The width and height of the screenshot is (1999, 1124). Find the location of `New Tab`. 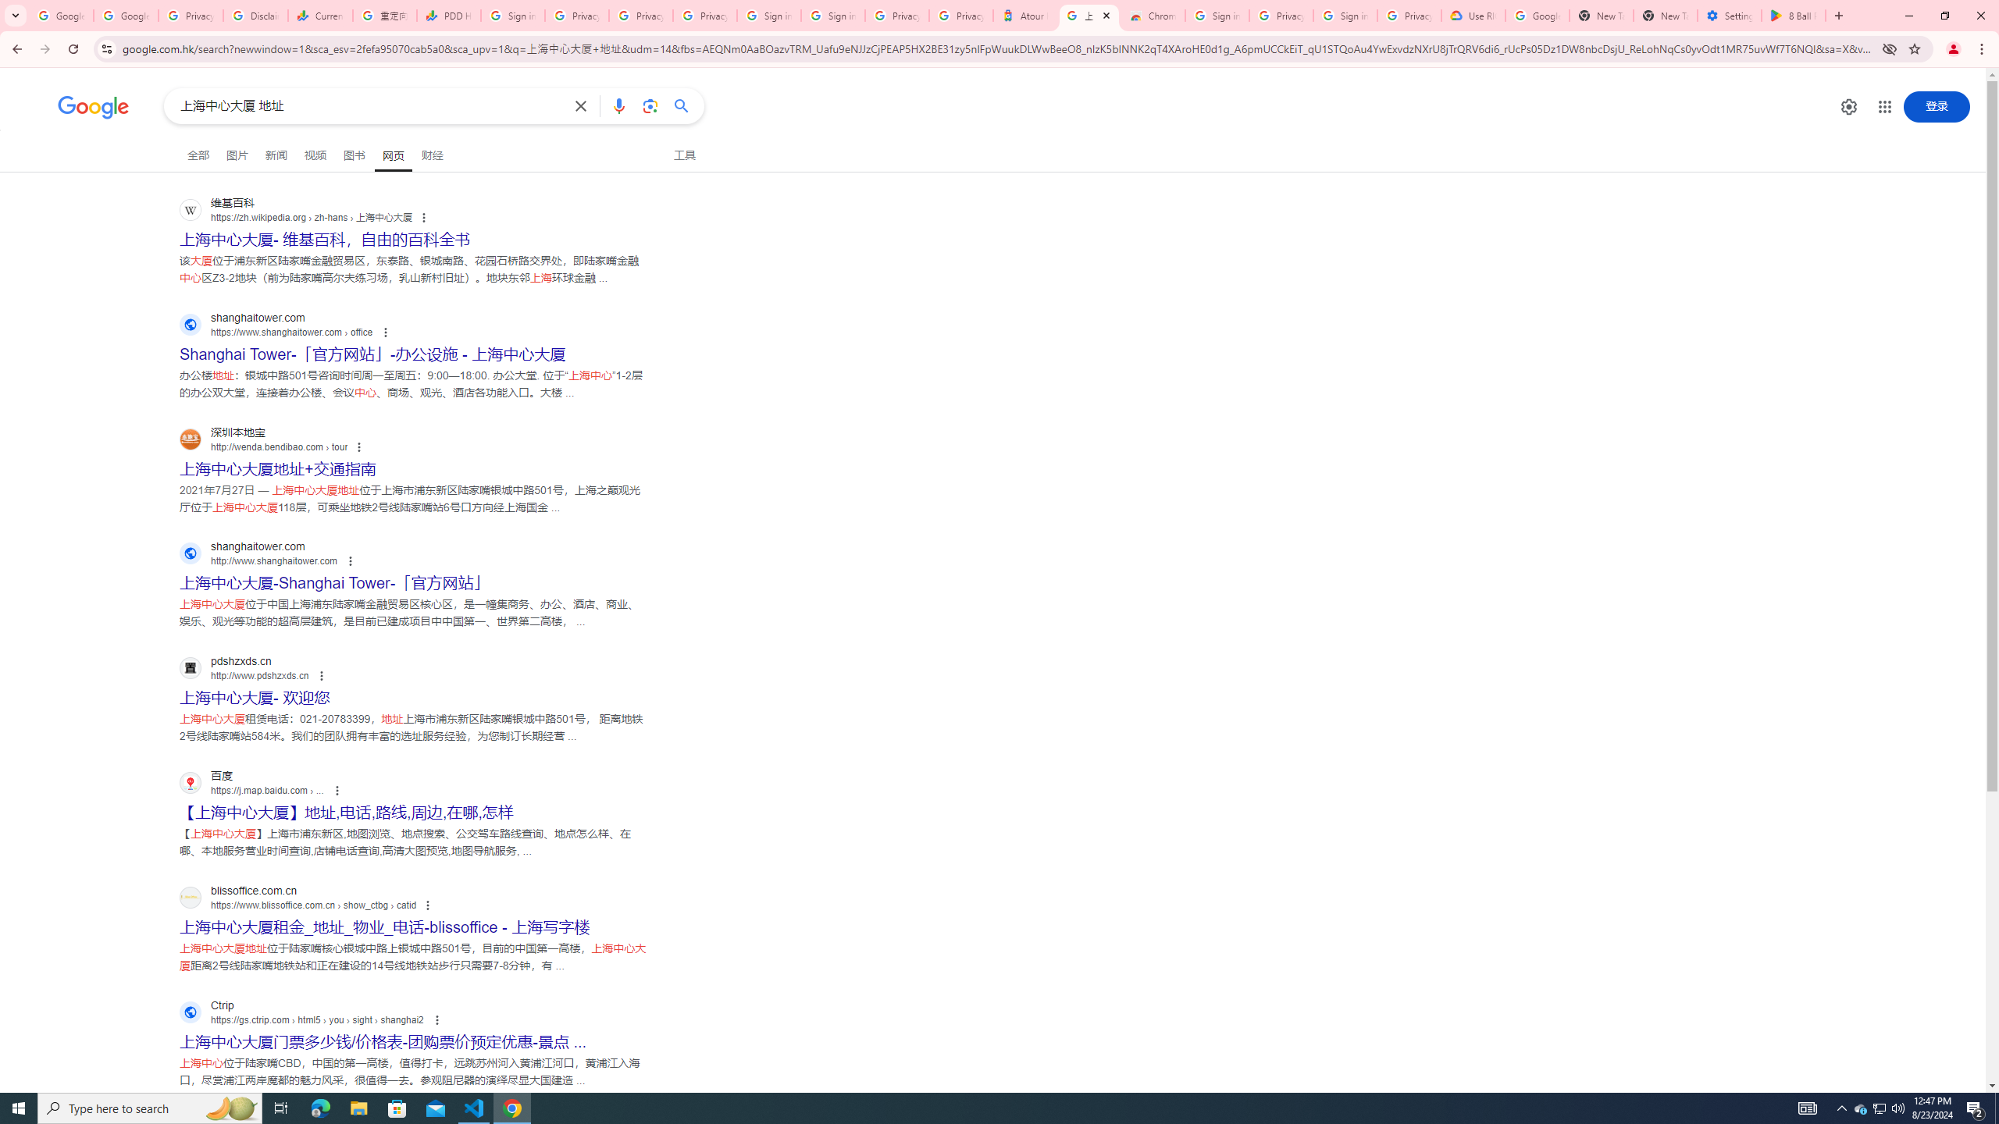

New Tab is located at coordinates (1666, 16).